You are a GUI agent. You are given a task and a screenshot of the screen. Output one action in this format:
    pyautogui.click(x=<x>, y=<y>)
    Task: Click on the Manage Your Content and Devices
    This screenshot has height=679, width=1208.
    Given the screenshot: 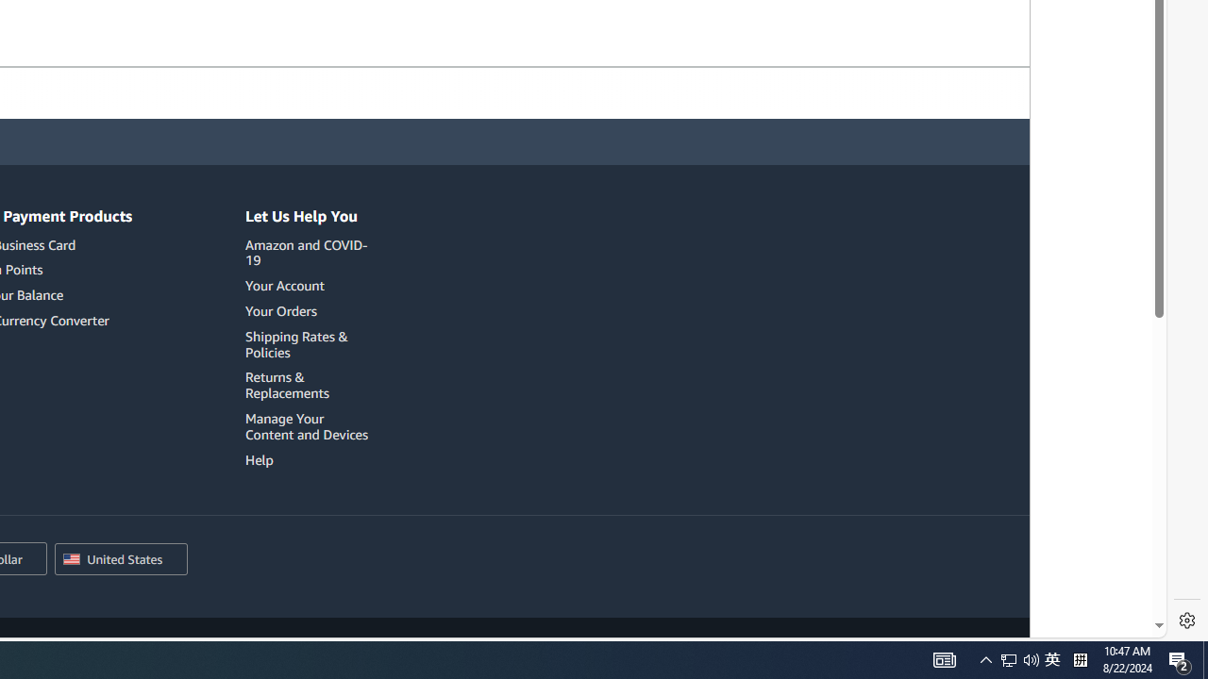 What is the action you would take?
    pyautogui.click(x=306, y=426)
    